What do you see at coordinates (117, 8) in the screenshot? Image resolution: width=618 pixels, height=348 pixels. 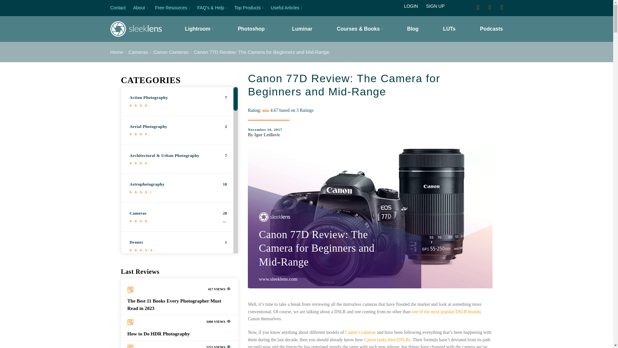 I see `Contact` at bounding box center [117, 8].